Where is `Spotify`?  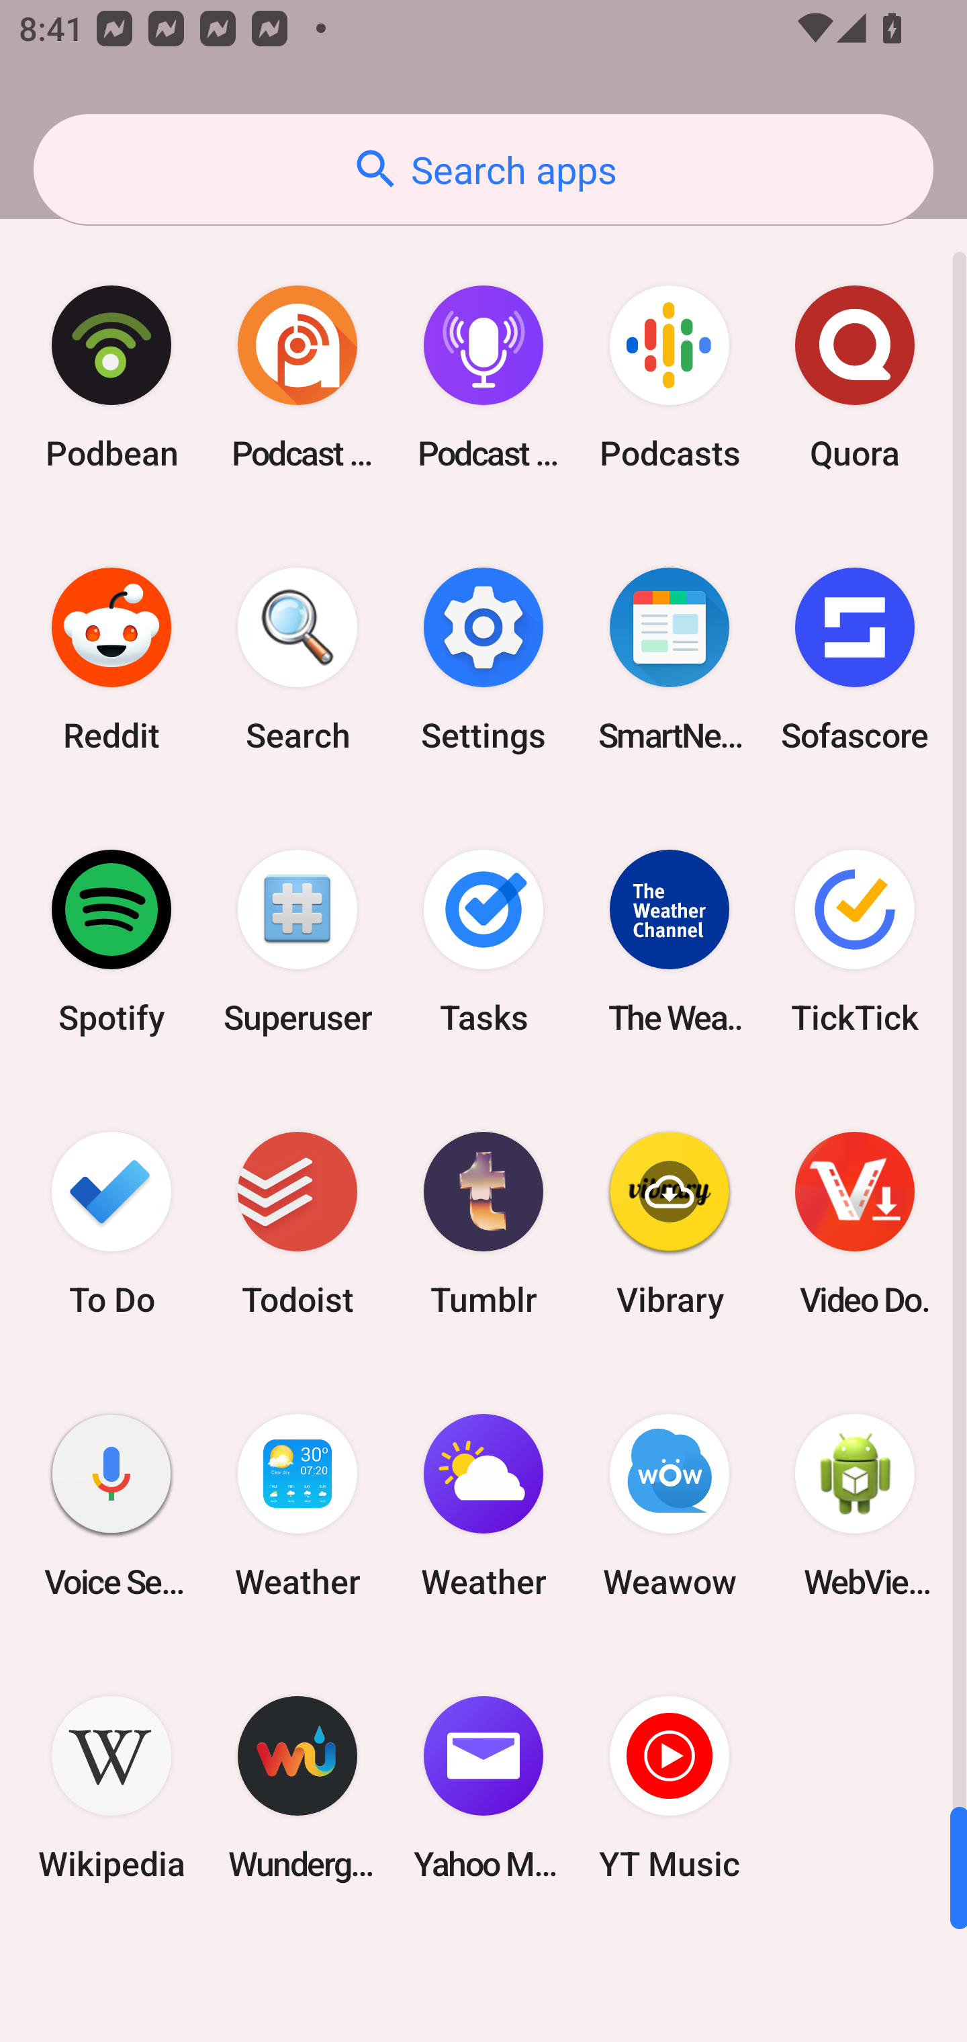
Spotify is located at coordinates (111, 941).